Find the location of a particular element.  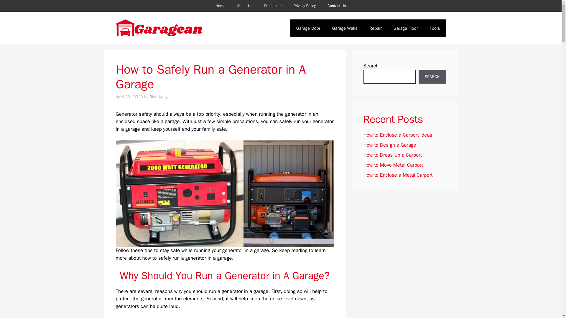

How to Design a Garage is located at coordinates (390, 145).